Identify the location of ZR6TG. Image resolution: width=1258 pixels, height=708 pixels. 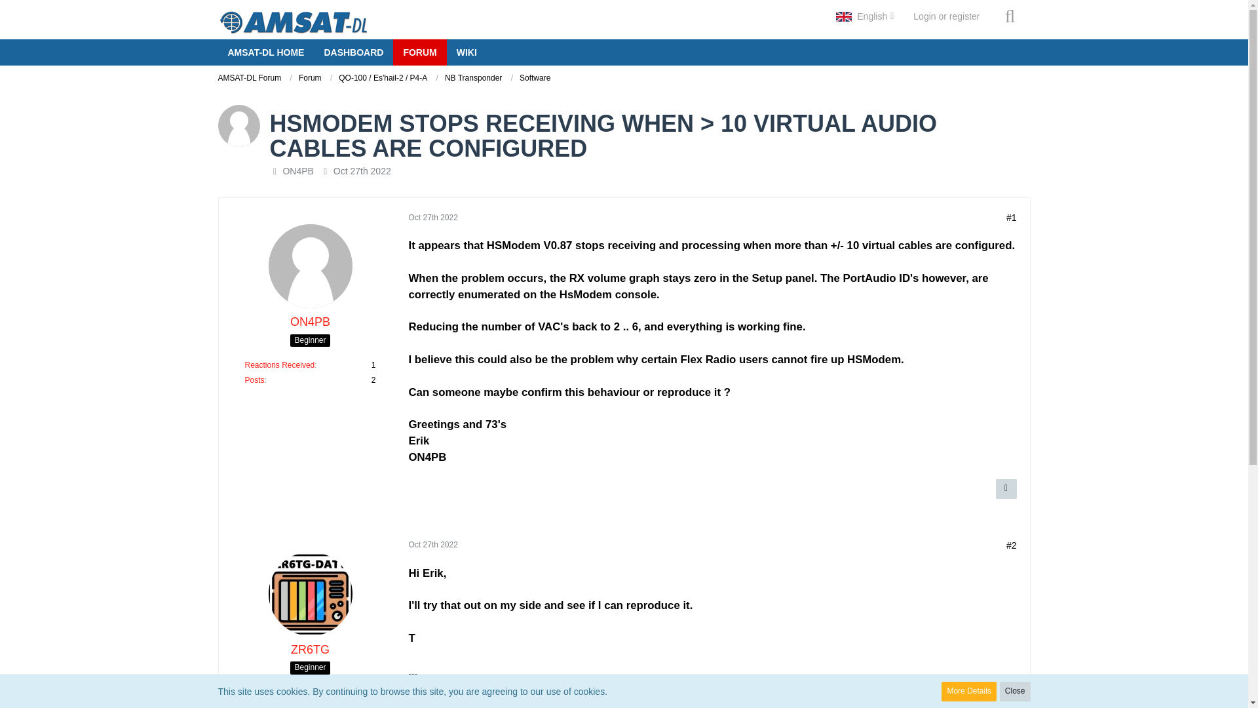
(310, 650).